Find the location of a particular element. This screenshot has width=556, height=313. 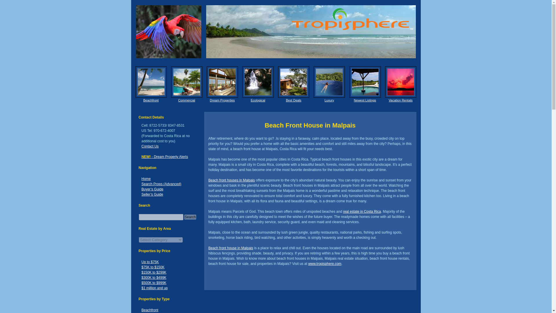

Concierge Service is located at coordinates (222, 82).